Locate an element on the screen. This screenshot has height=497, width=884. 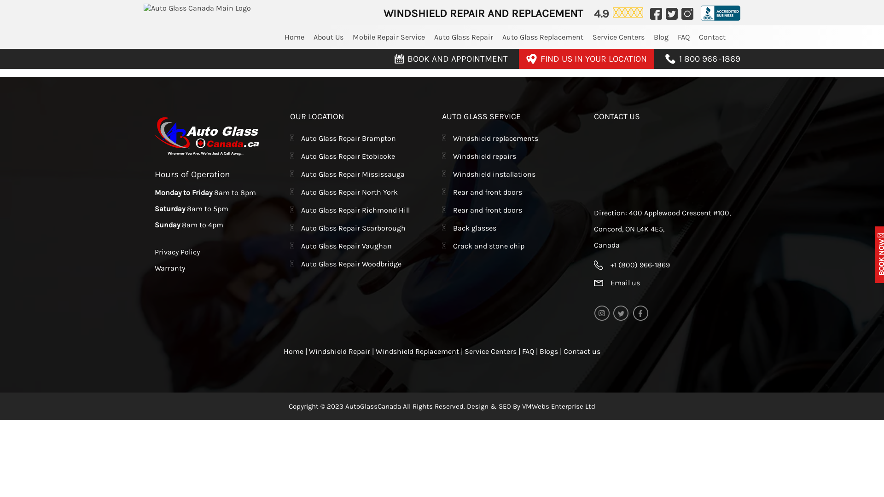
Blogs is located at coordinates (549, 352).